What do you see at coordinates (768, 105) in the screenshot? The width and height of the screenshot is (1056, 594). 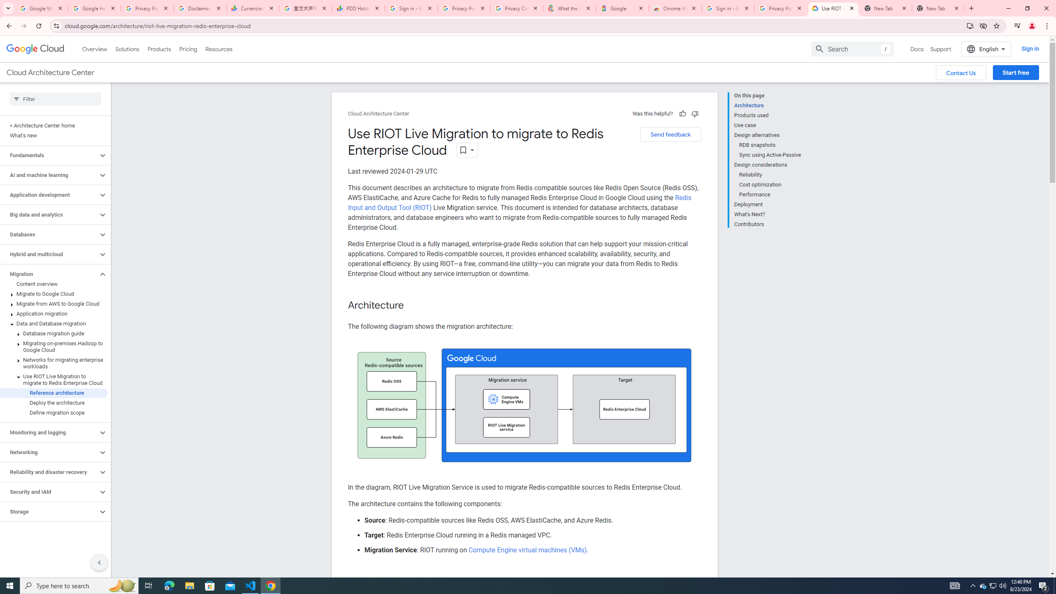 I see `Architecture` at bounding box center [768, 105].